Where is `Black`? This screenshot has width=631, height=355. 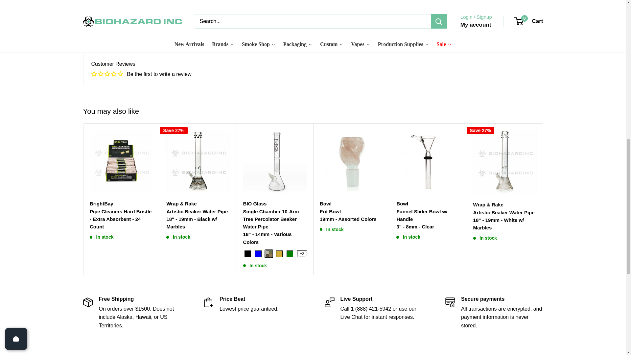 Black is located at coordinates (247, 253).